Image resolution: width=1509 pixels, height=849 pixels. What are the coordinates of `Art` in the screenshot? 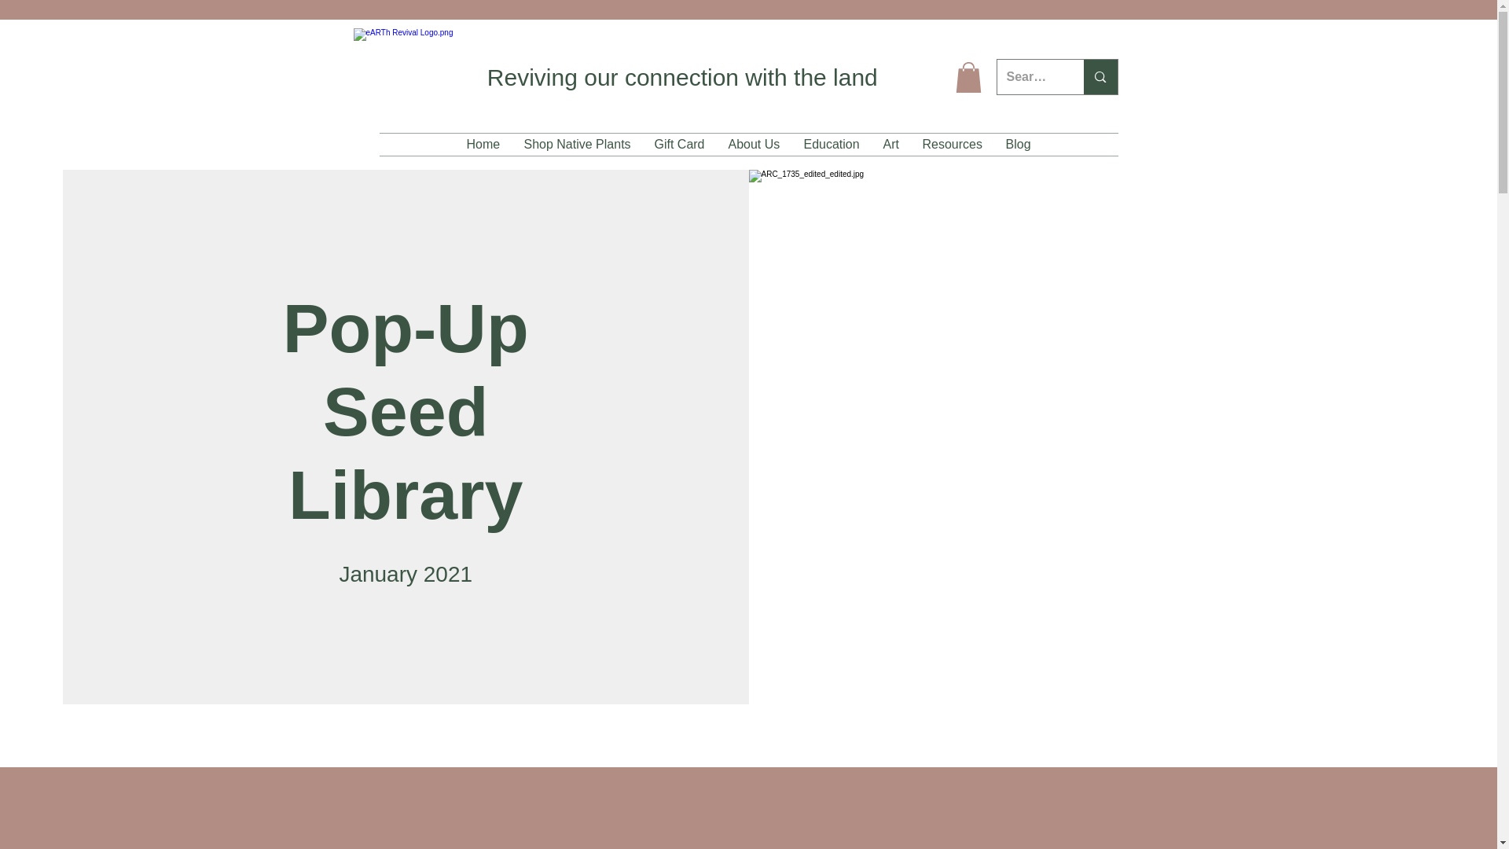 It's located at (890, 144).